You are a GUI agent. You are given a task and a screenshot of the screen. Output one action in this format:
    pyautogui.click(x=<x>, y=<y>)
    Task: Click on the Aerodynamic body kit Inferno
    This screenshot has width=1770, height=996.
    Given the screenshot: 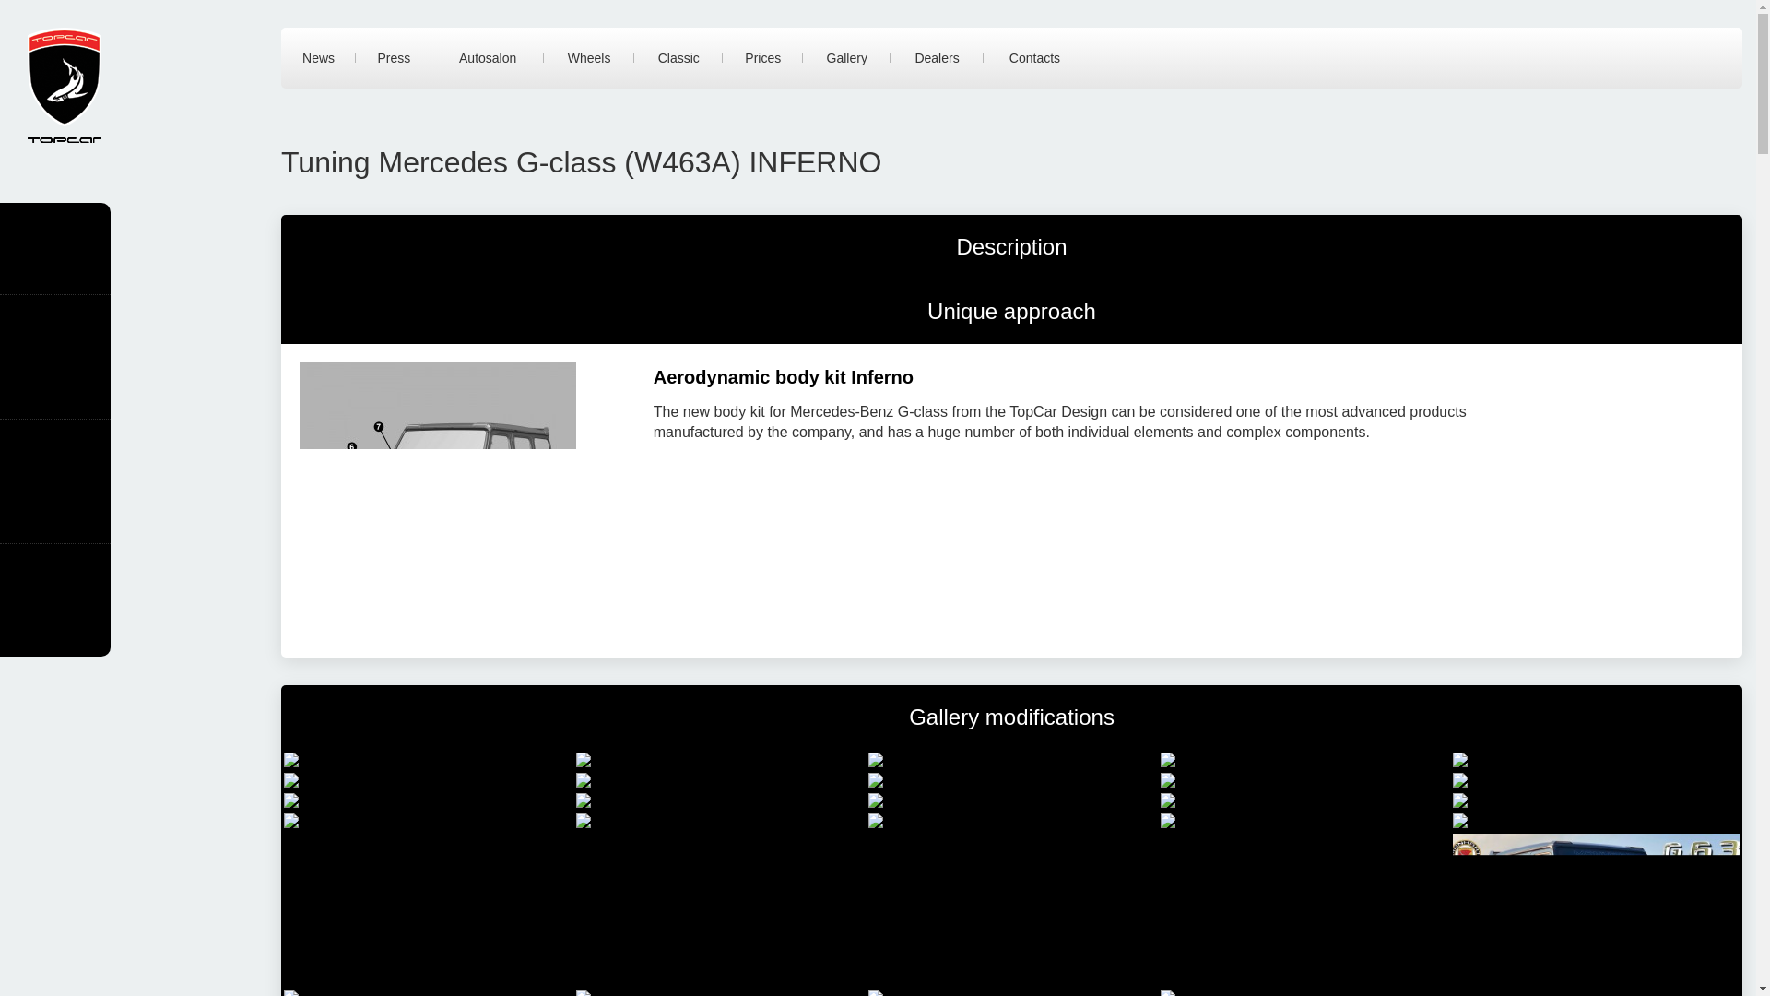 What is the action you would take?
    pyautogui.click(x=783, y=377)
    